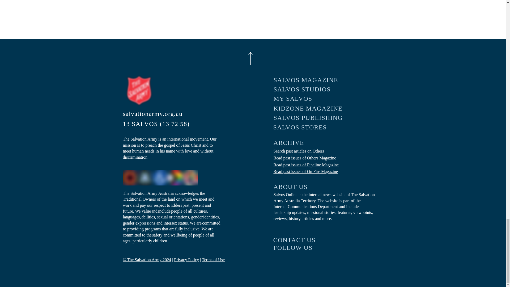  I want to click on SALVOS STUDIOS, so click(308, 89).